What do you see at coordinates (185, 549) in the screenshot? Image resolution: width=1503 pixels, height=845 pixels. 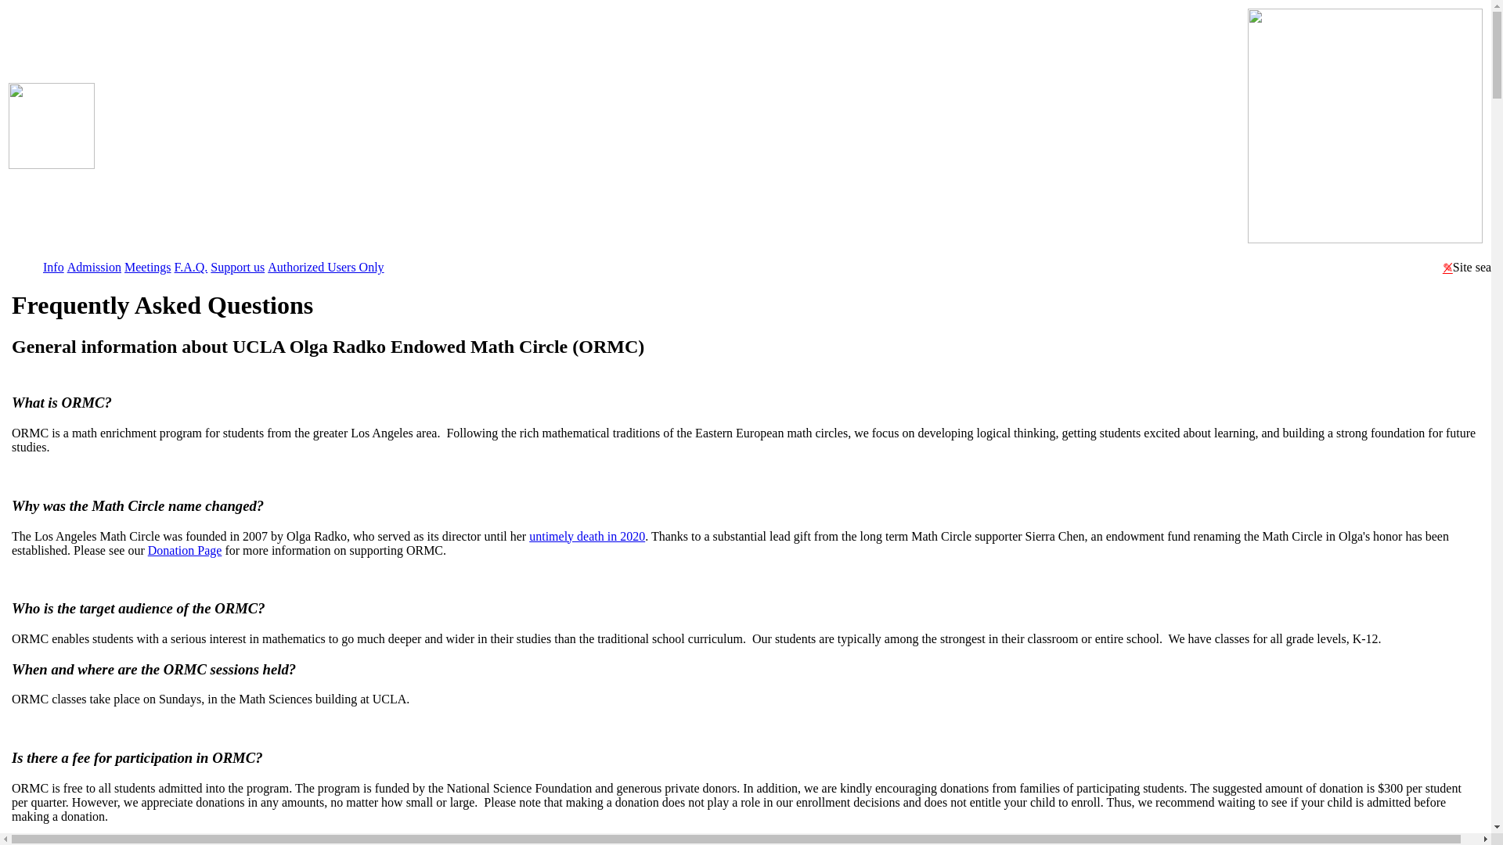 I see `Donation Page` at bounding box center [185, 549].